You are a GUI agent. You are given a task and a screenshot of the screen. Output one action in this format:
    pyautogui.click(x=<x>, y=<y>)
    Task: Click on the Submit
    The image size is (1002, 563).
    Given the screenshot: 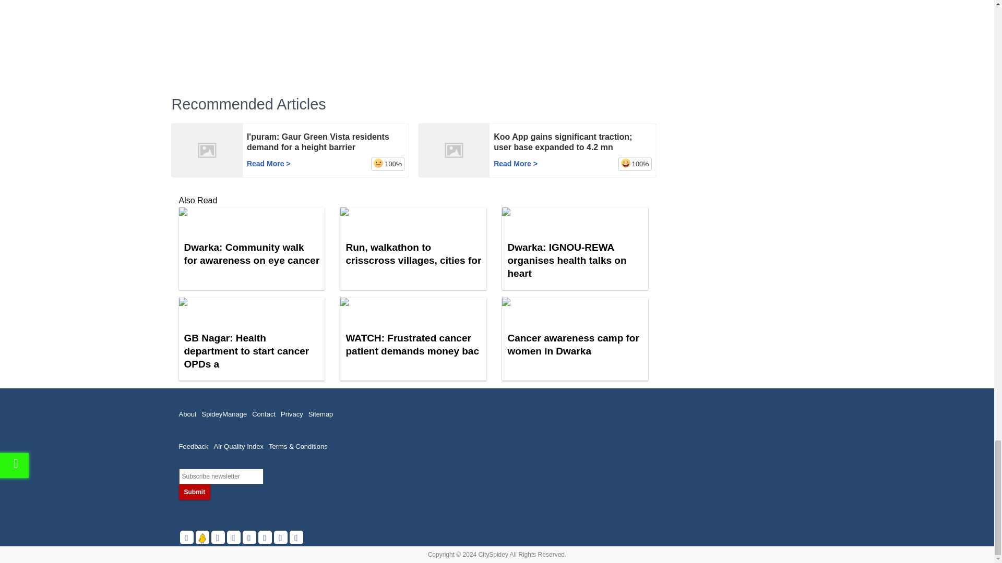 What is the action you would take?
    pyautogui.click(x=194, y=492)
    